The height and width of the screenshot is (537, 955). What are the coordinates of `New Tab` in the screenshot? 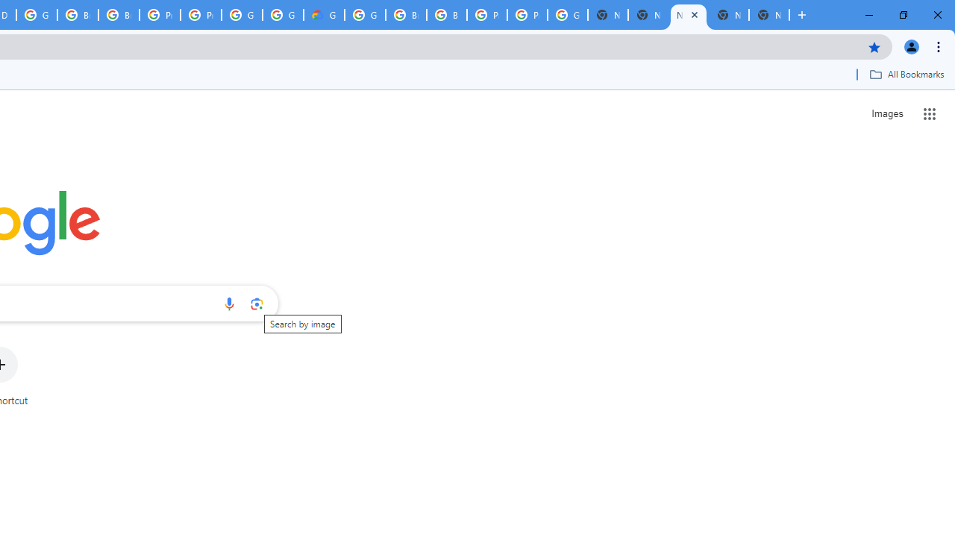 It's located at (688, 15).